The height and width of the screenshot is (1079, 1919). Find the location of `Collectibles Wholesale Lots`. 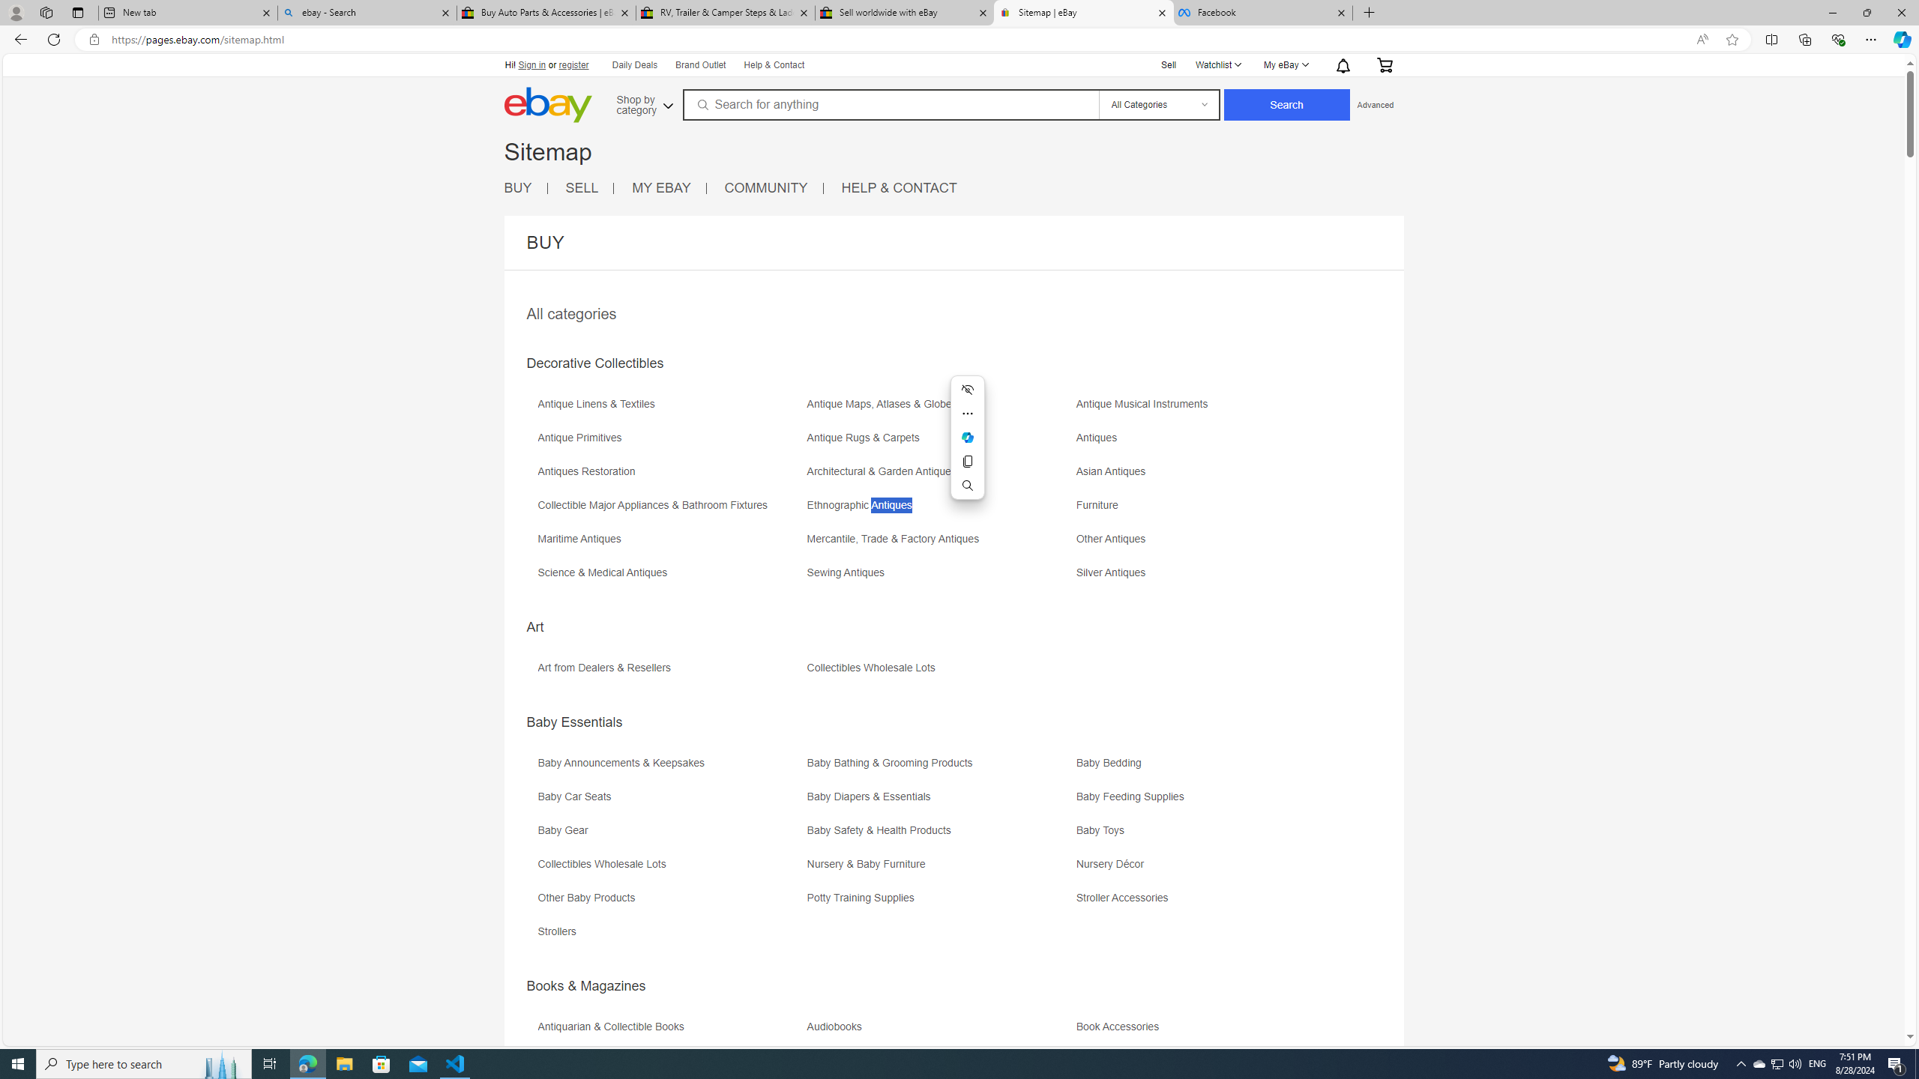

Collectibles Wholesale Lots is located at coordinates (670, 869).